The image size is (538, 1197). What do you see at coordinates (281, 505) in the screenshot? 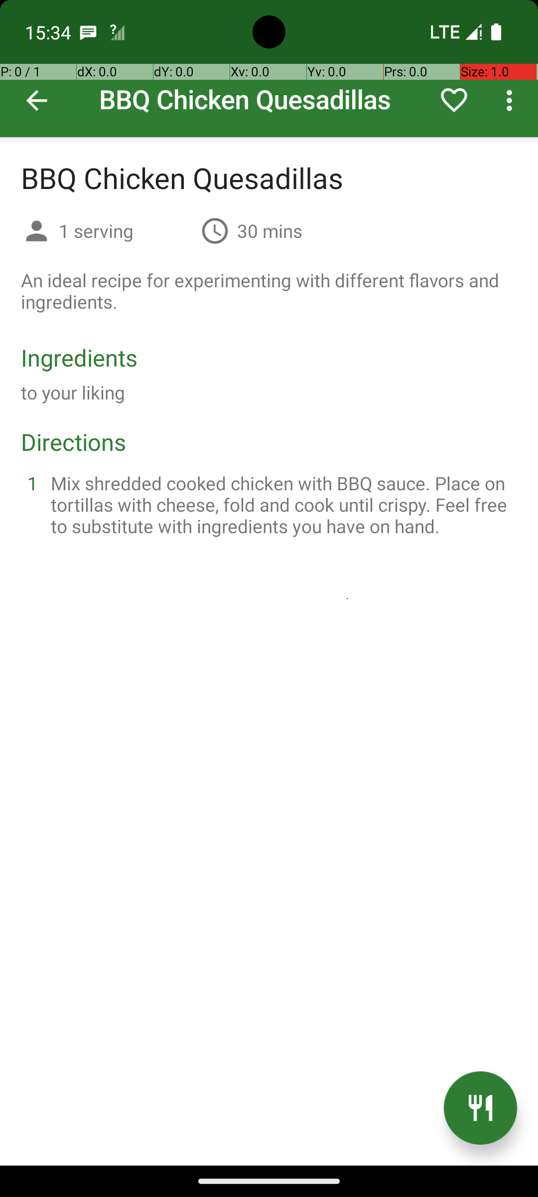
I see `Mix shredded cooked chicken with BBQ sauce. Place on tortillas with cheese, fold and cook until crispy. Feel free to substitute with ingredients you have on hand.` at bounding box center [281, 505].